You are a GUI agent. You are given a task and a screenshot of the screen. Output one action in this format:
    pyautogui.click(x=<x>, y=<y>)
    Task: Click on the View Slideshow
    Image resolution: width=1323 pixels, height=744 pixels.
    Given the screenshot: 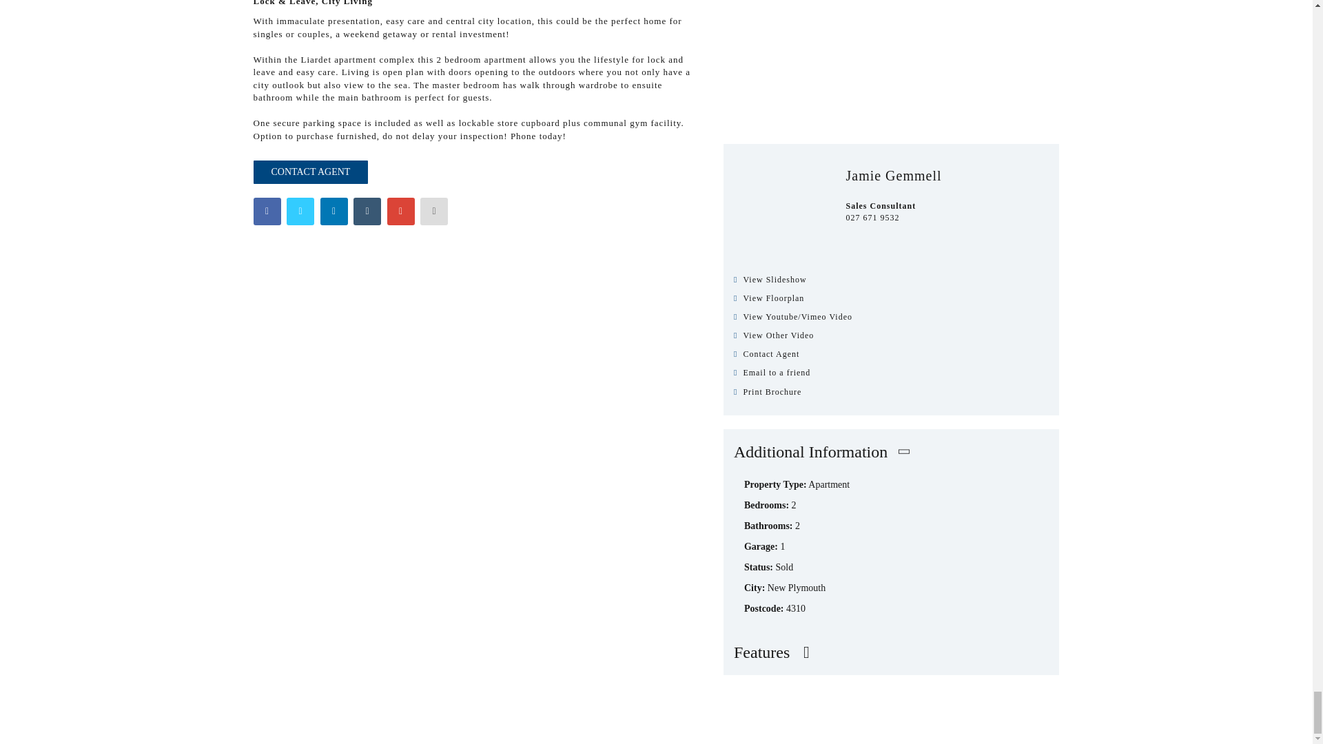 What is the action you would take?
    pyautogui.click(x=892, y=280)
    